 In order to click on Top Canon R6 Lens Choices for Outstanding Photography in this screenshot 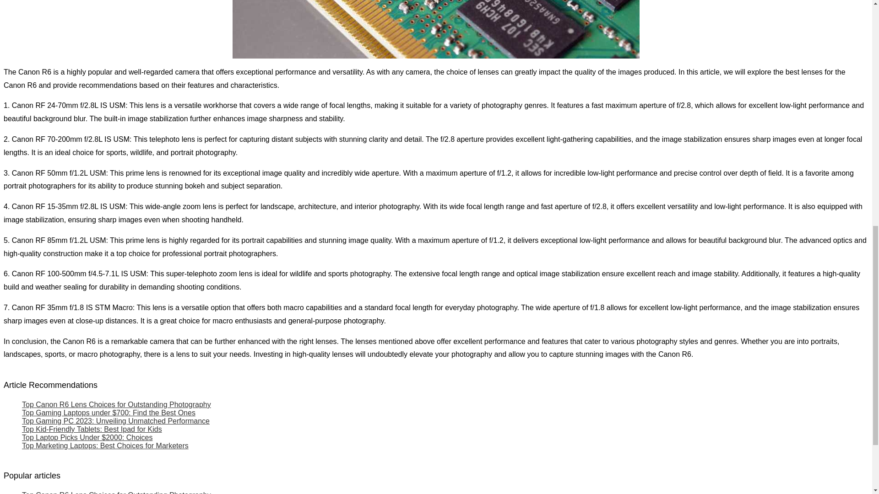, I will do `click(116, 404)`.